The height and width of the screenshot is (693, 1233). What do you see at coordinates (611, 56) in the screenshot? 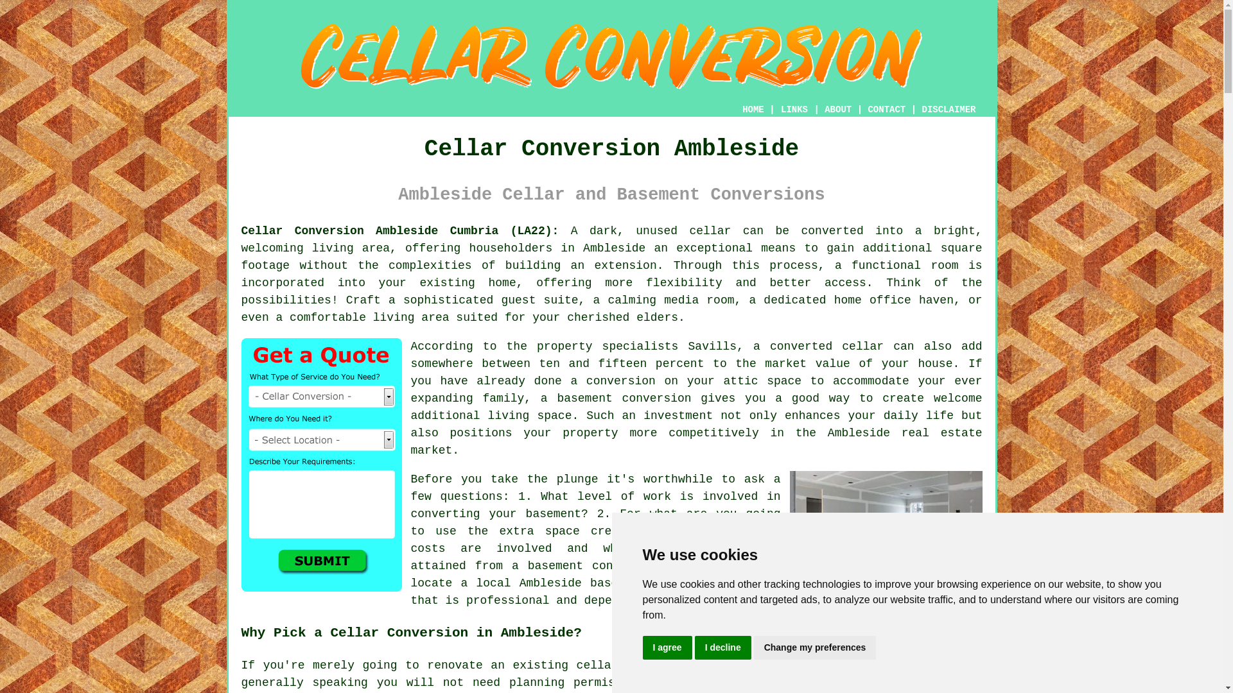
I see `Cellar Conversion Ambleside` at bounding box center [611, 56].